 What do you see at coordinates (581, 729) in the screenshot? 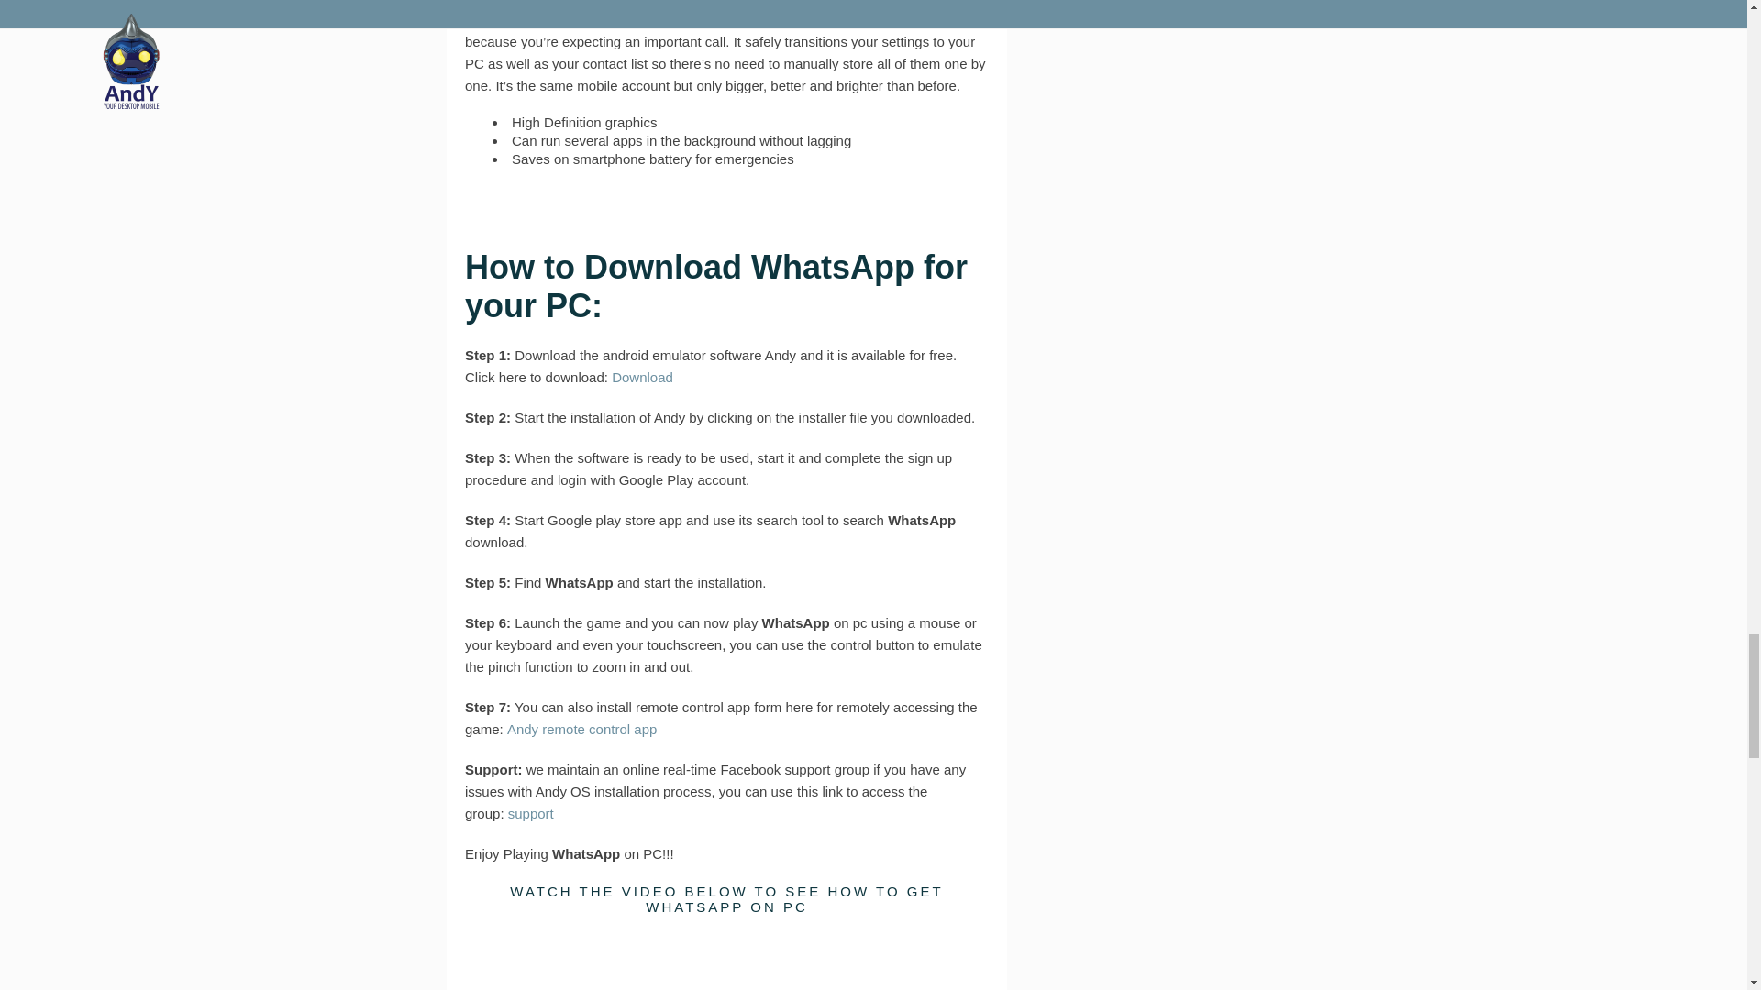
I see `Andy remote control app` at bounding box center [581, 729].